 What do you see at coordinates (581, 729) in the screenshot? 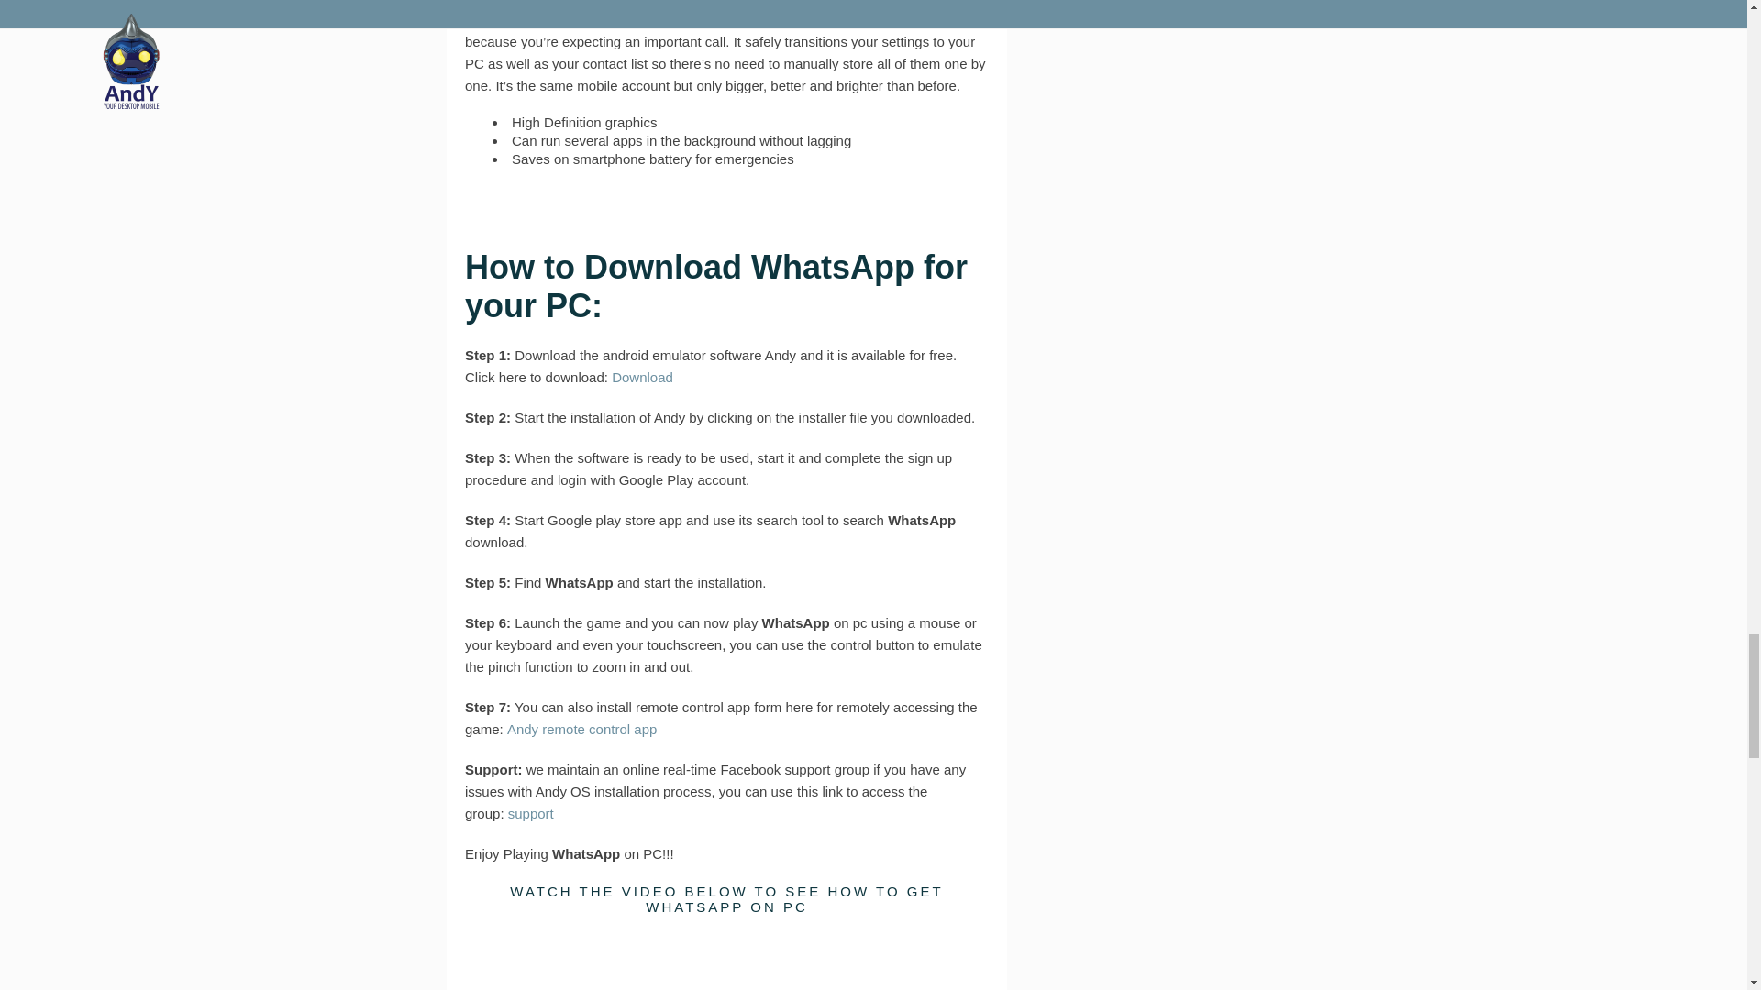
I see `Andy remote control app` at bounding box center [581, 729].